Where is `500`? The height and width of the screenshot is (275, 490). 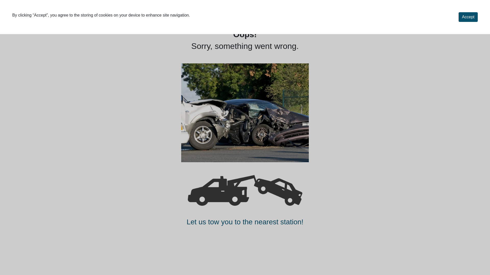 500 is located at coordinates (245, 113).